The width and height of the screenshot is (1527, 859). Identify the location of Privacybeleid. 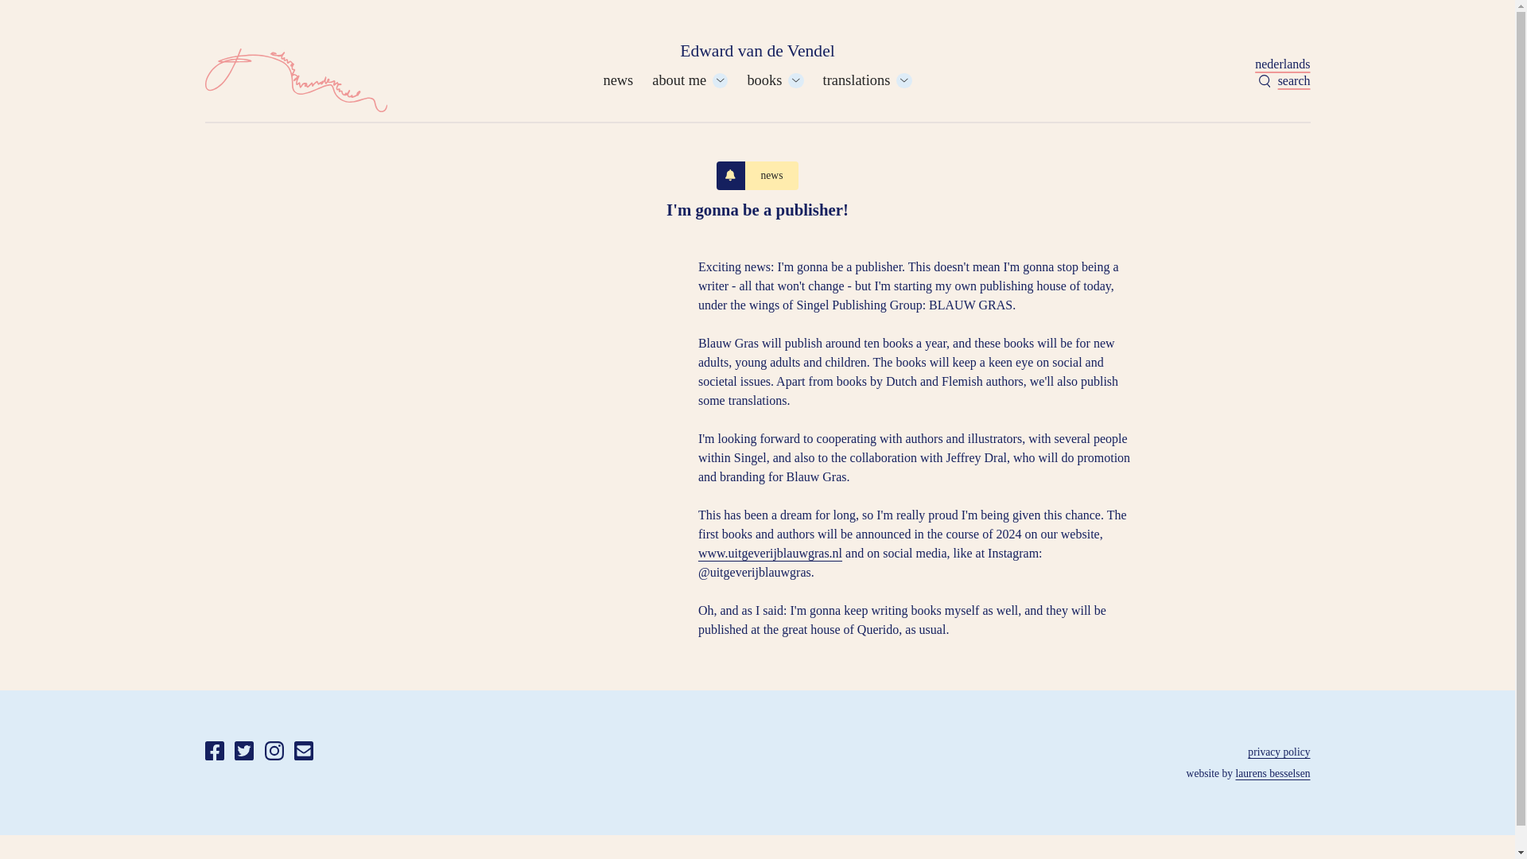
(1279, 752).